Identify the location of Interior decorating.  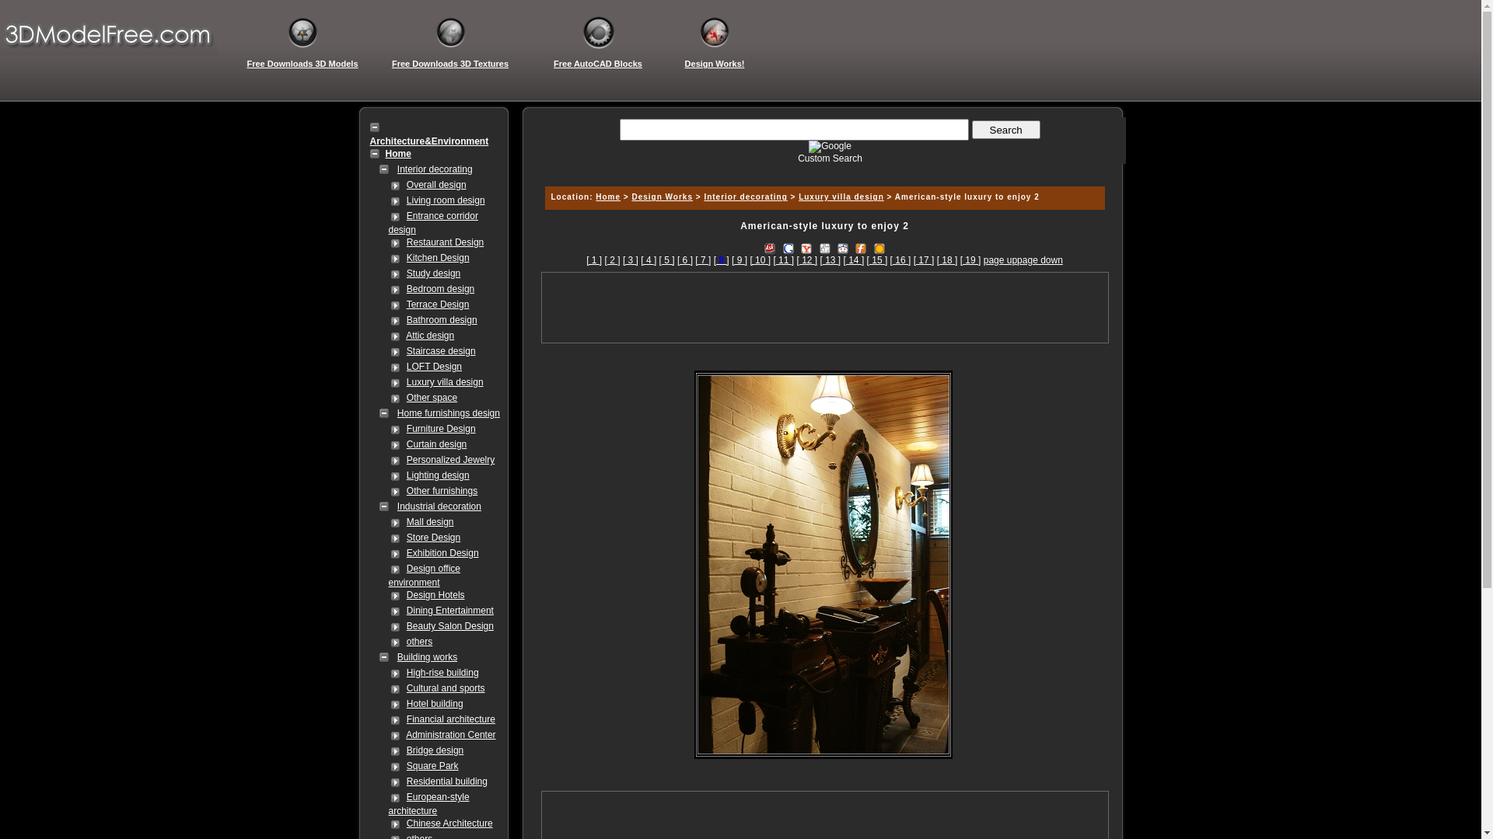
(745, 197).